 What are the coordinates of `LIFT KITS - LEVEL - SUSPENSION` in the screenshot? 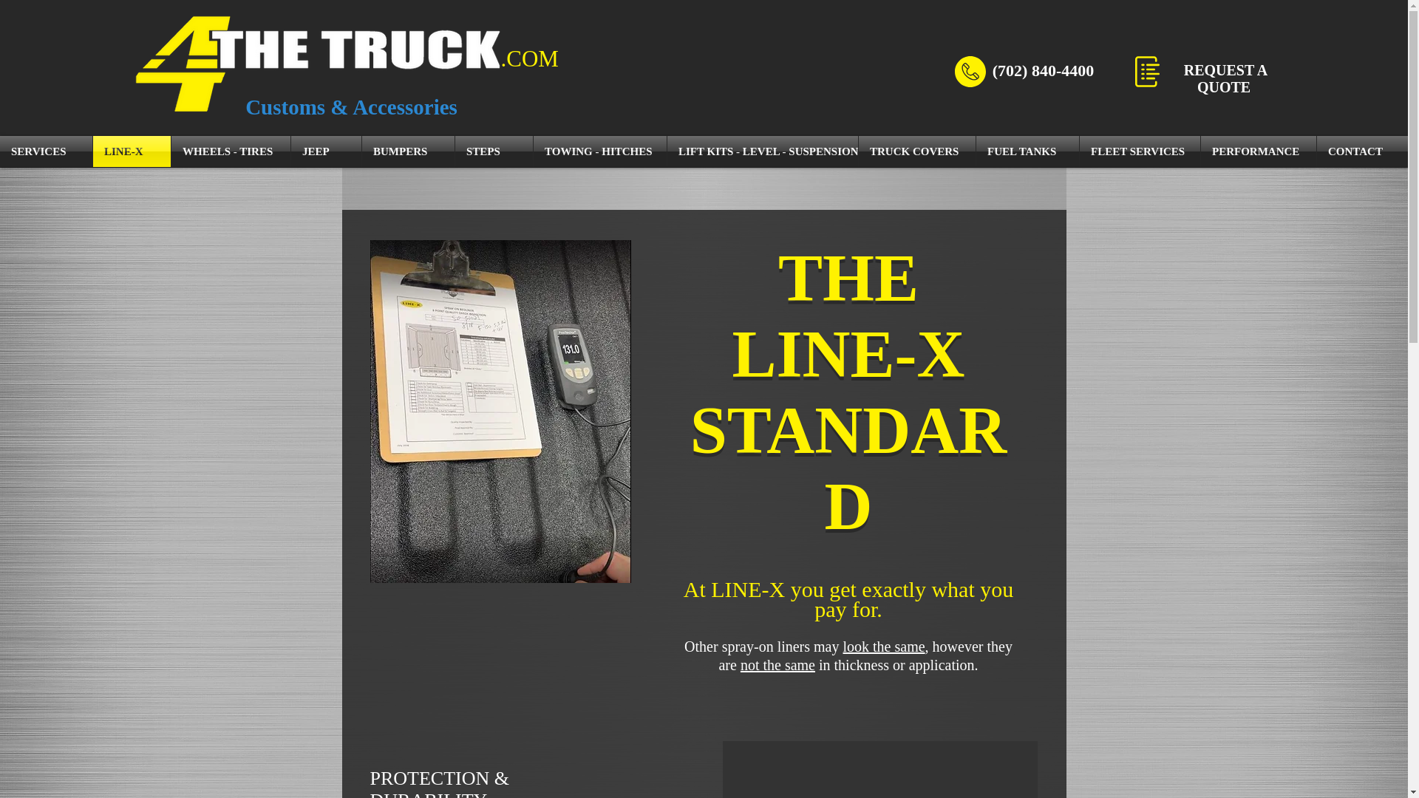 It's located at (763, 151).